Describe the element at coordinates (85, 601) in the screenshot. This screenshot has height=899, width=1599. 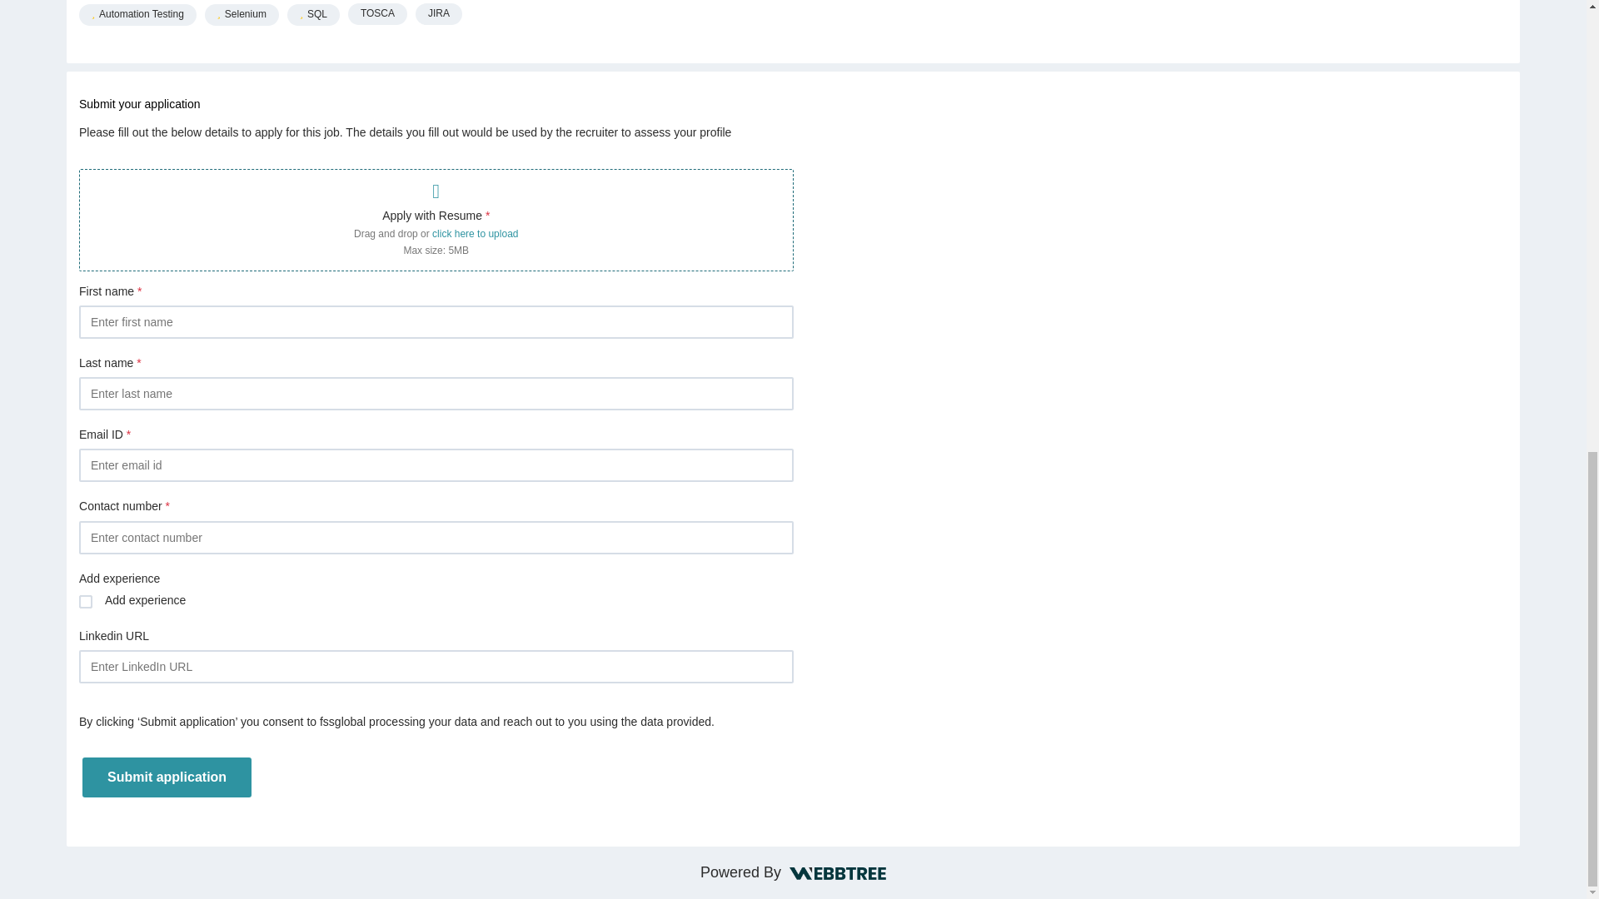
I see `experience` at that location.